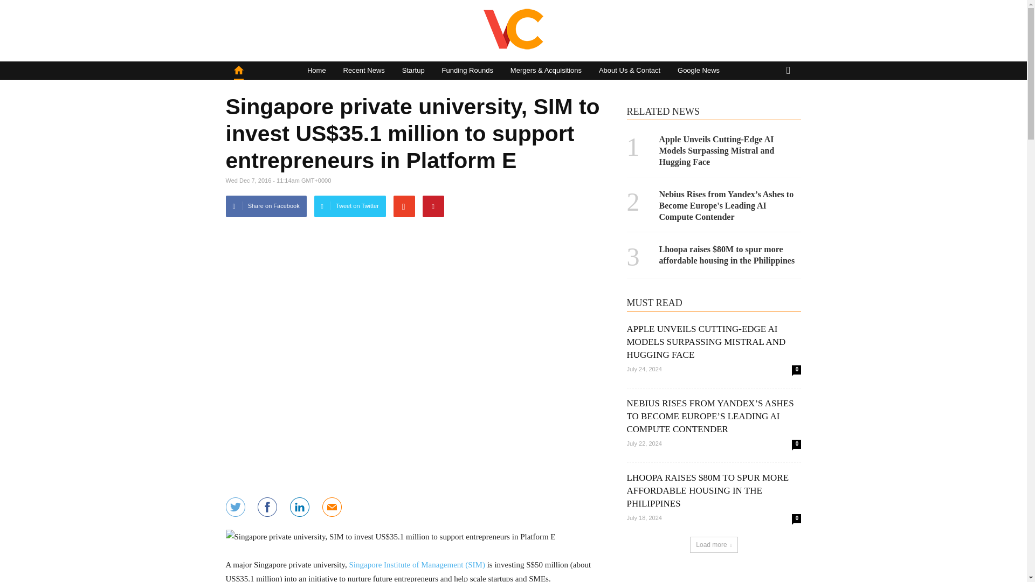 This screenshot has height=582, width=1035. I want to click on Startup, so click(413, 70).